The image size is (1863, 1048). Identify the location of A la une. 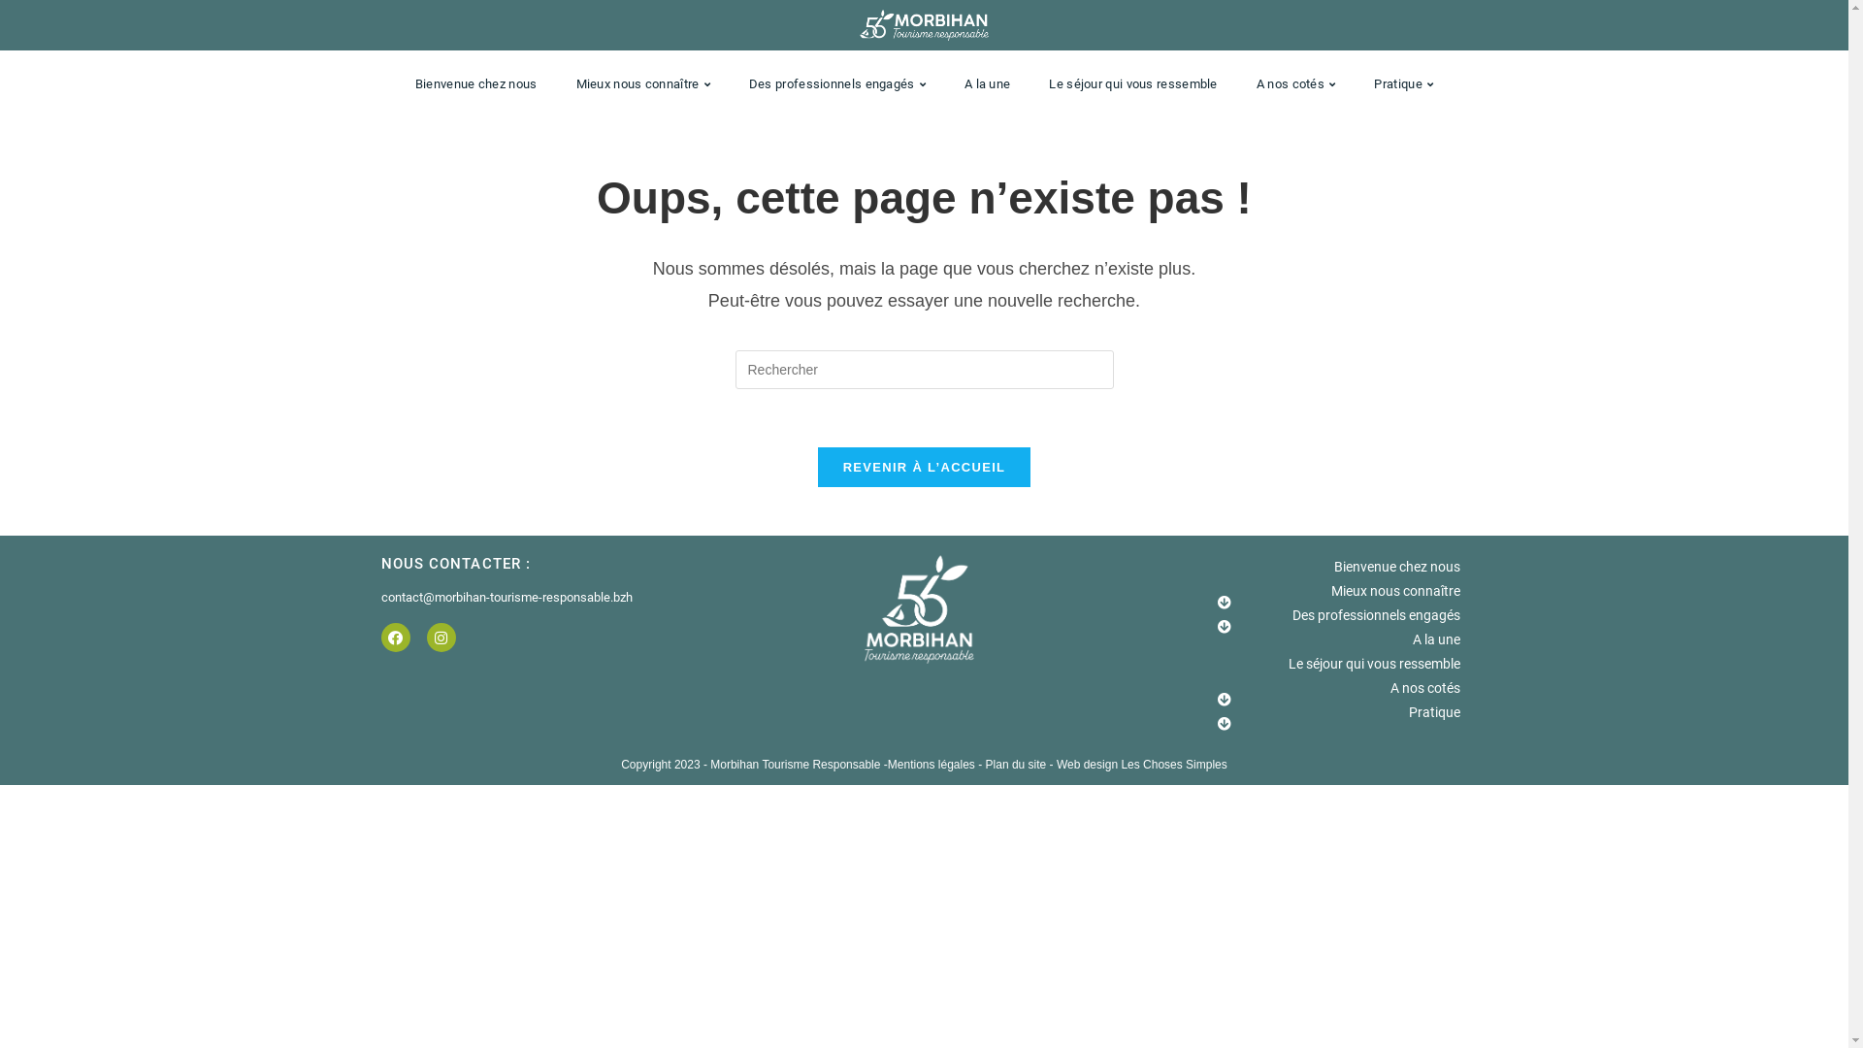
(1331, 640).